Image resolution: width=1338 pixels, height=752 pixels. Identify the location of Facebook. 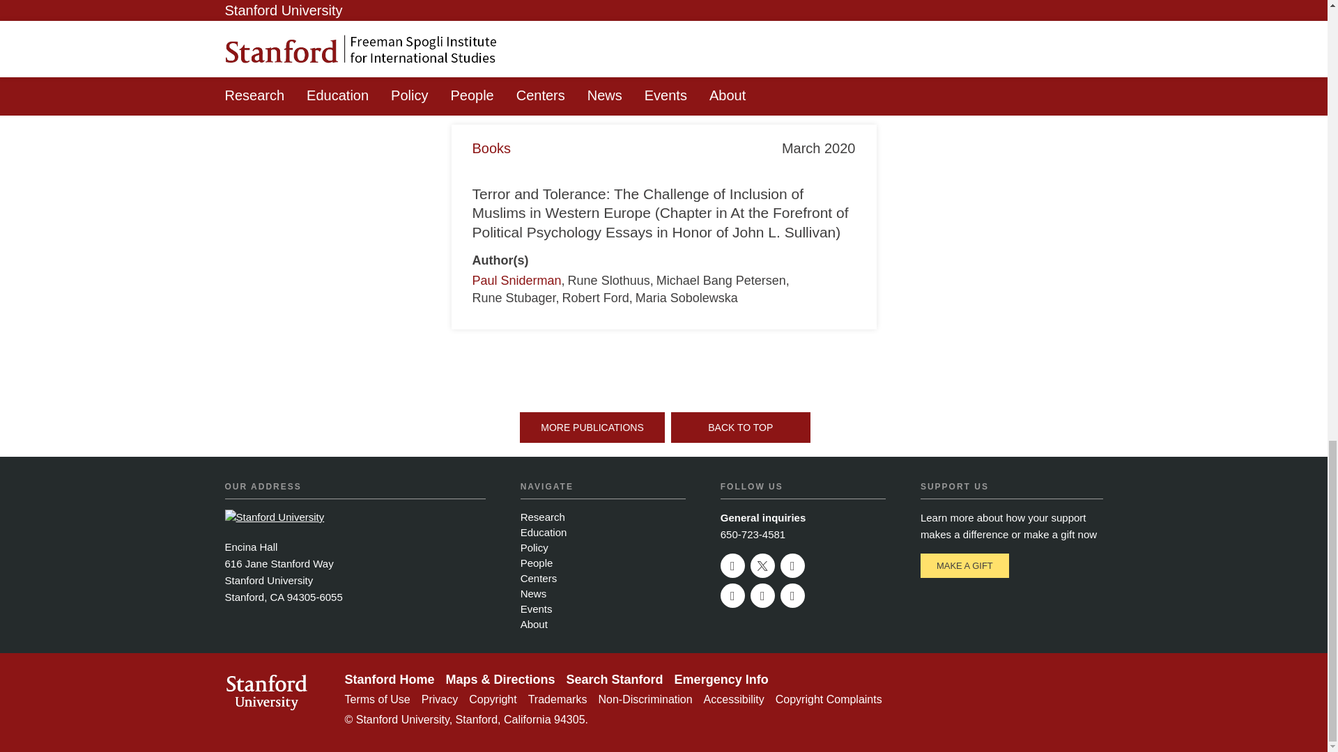
(792, 565).